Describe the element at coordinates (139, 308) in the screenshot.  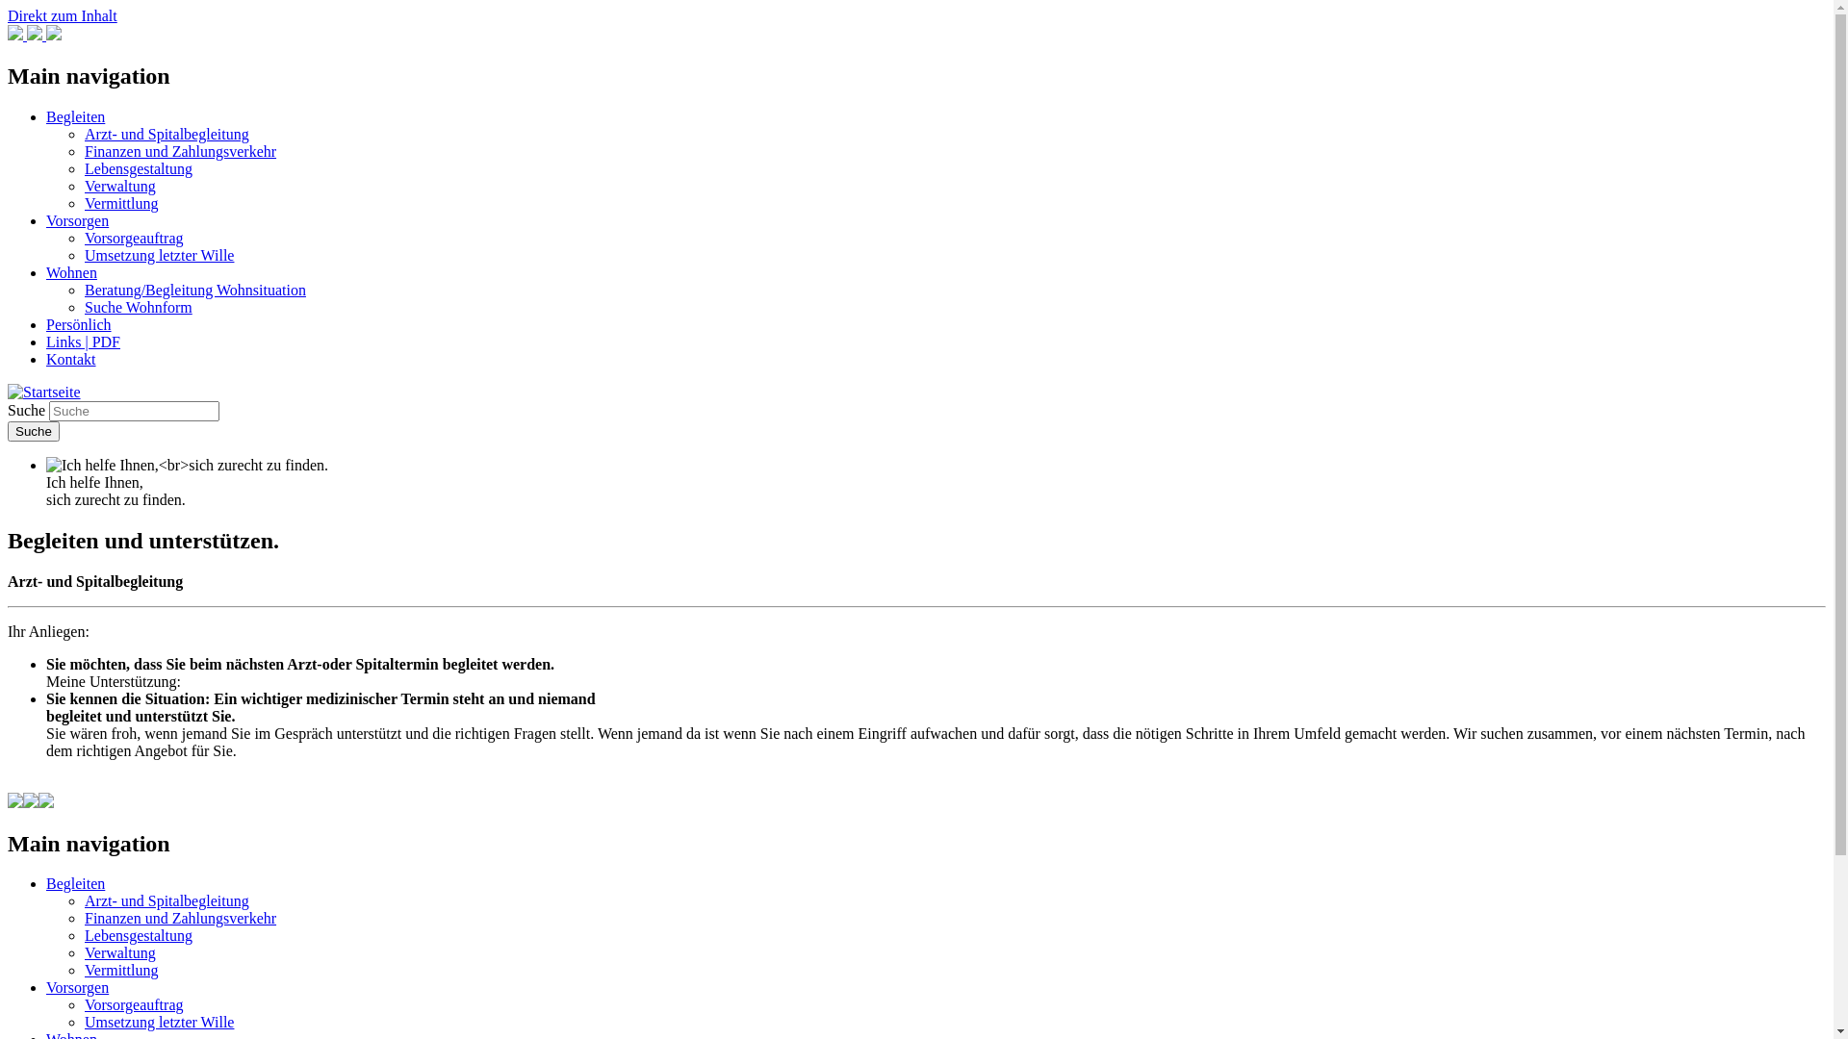
I see `Suche Wohnform` at that location.